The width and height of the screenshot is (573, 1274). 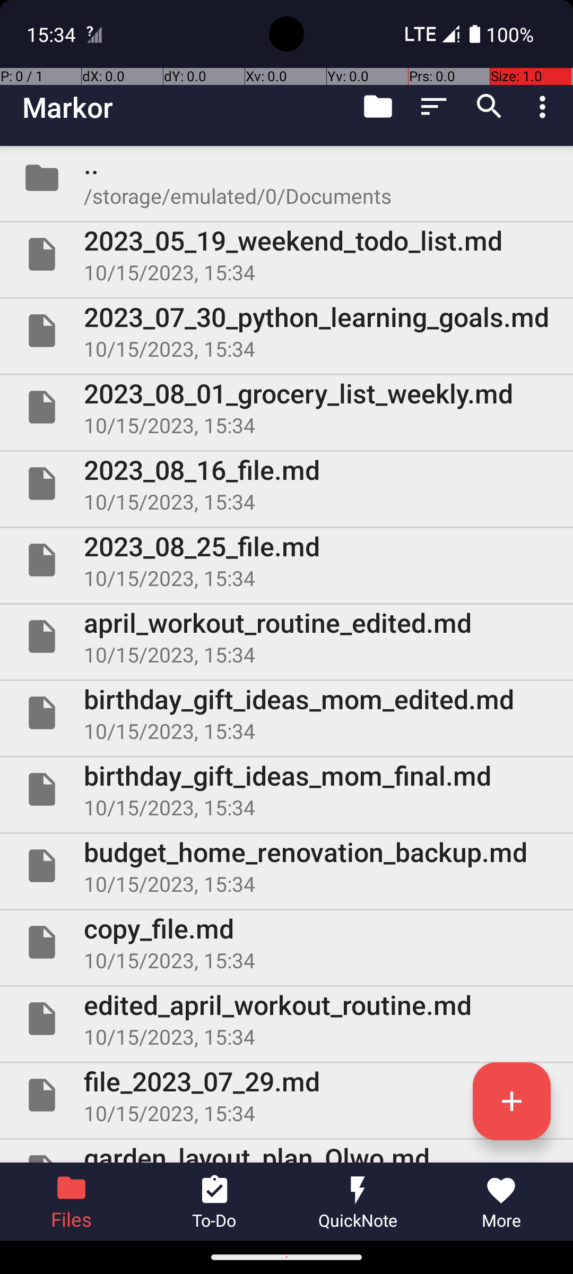 What do you see at coordinates (286, 942) in the screenshot?
I see `File copy_file.md ` at bounding box center [286, 942].